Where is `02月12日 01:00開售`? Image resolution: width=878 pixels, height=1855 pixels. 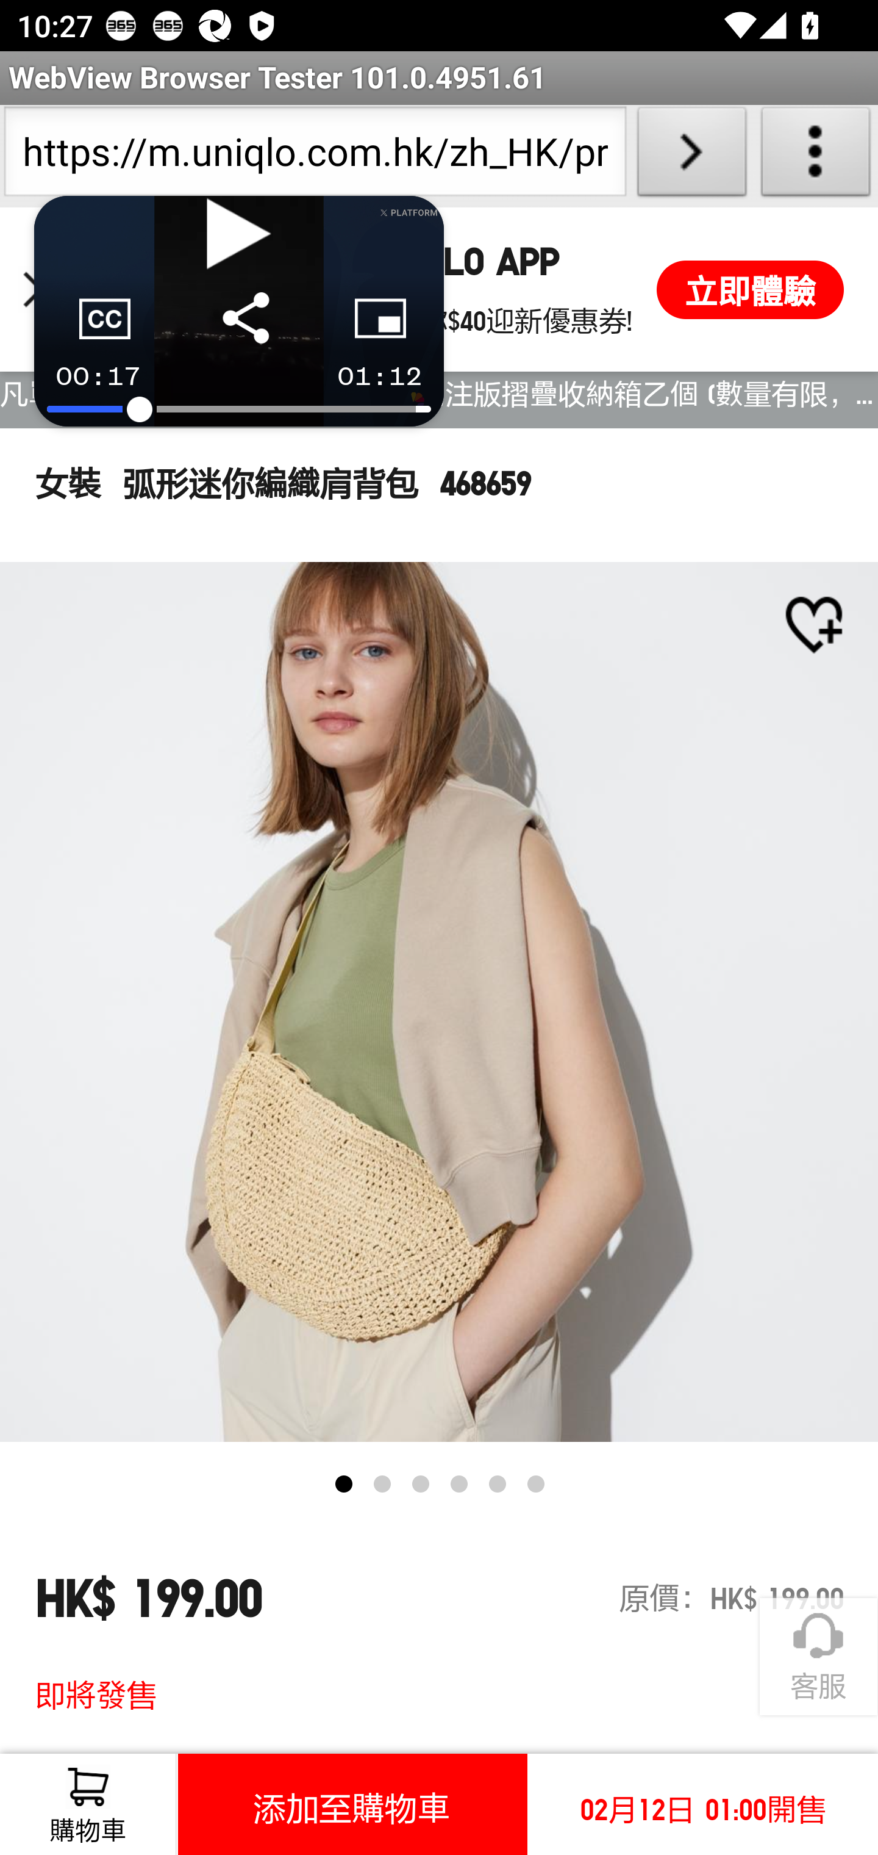
02月12日 01:00開售 is located at coordinates (702, 1804).